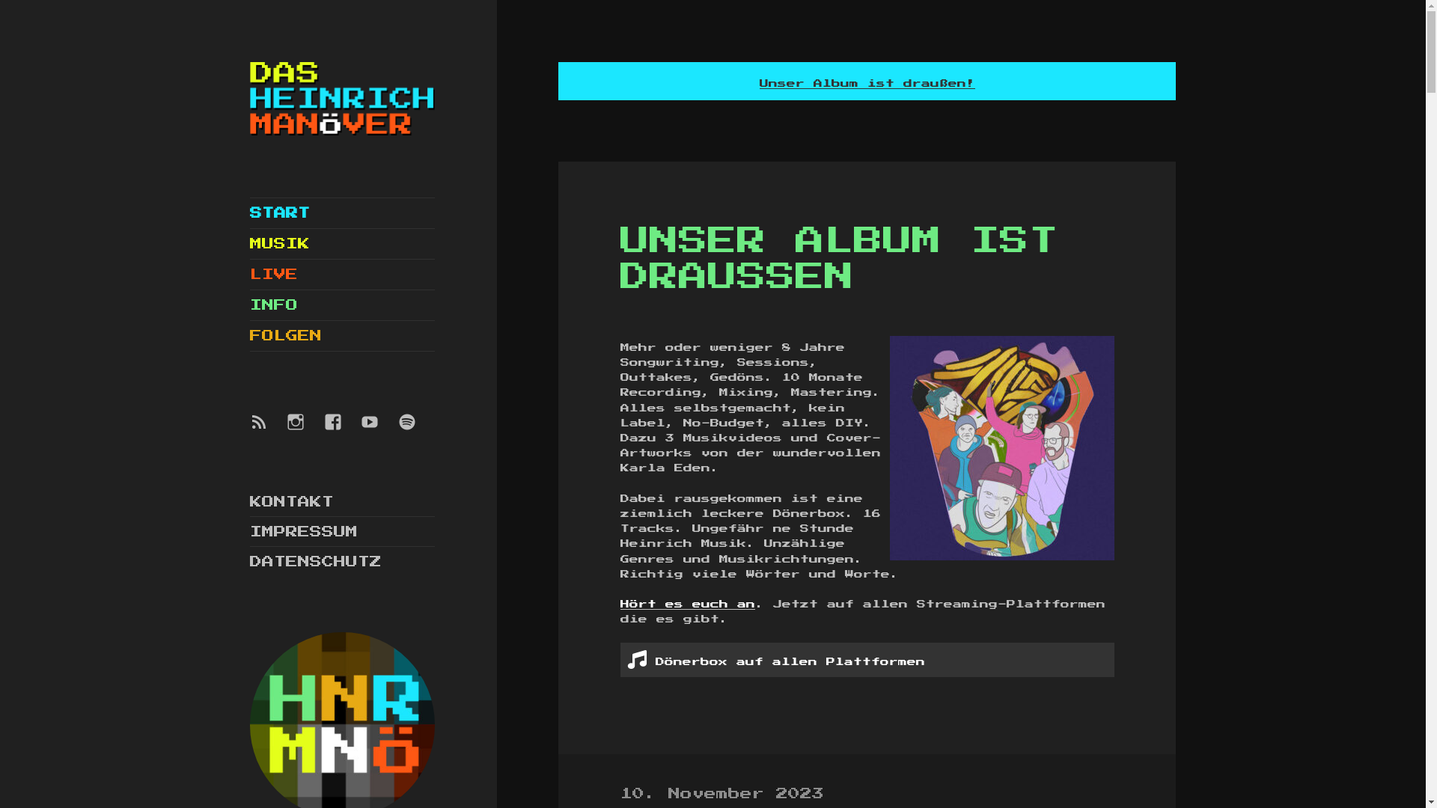 The image size is (1437, 808). I want to click on DATENSCHUTZ, so click(316, 561).